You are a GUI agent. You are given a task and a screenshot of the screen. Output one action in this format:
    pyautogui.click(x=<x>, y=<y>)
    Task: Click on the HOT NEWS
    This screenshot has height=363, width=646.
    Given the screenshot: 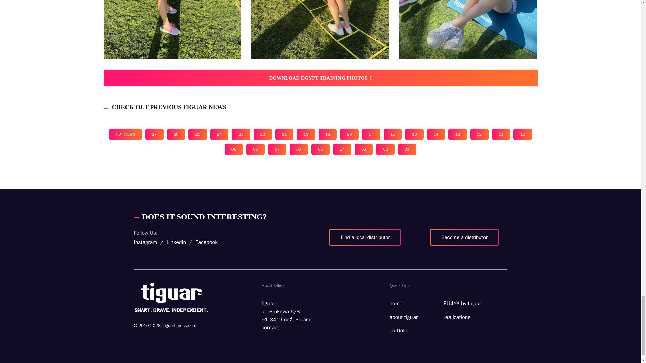 What is the action you would take?
    pyautogui.click(x=125, y=134)
    